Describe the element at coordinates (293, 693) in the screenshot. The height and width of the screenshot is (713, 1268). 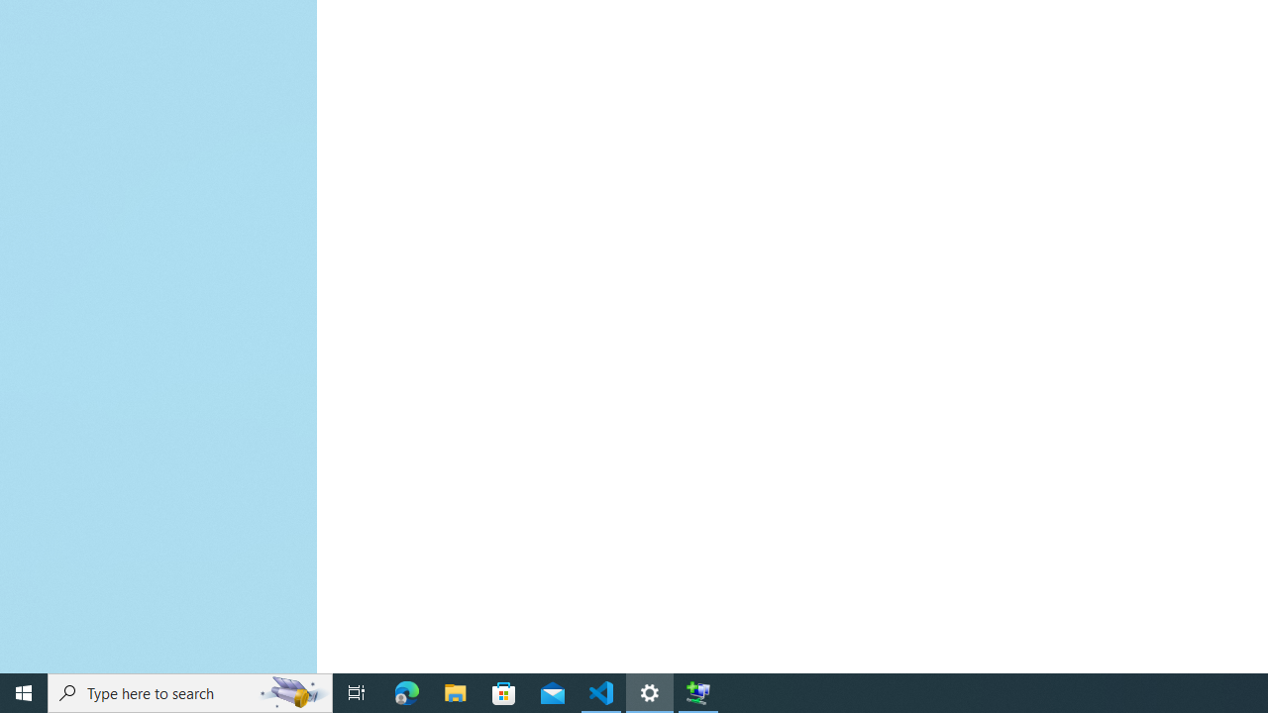
I see `Search highlights icon opens search home window` at that location.